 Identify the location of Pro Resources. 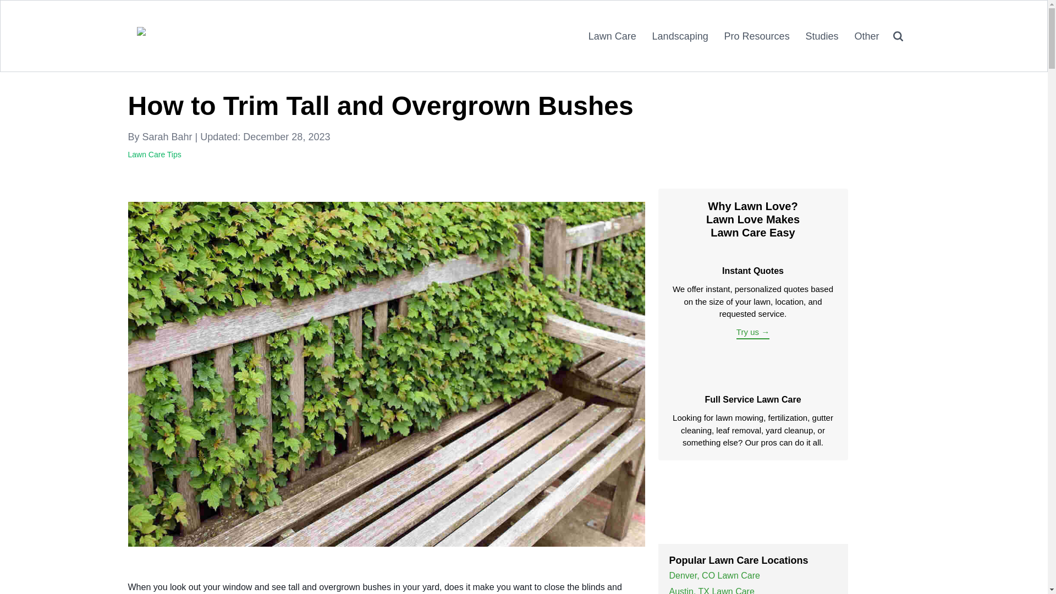
(755, 36).